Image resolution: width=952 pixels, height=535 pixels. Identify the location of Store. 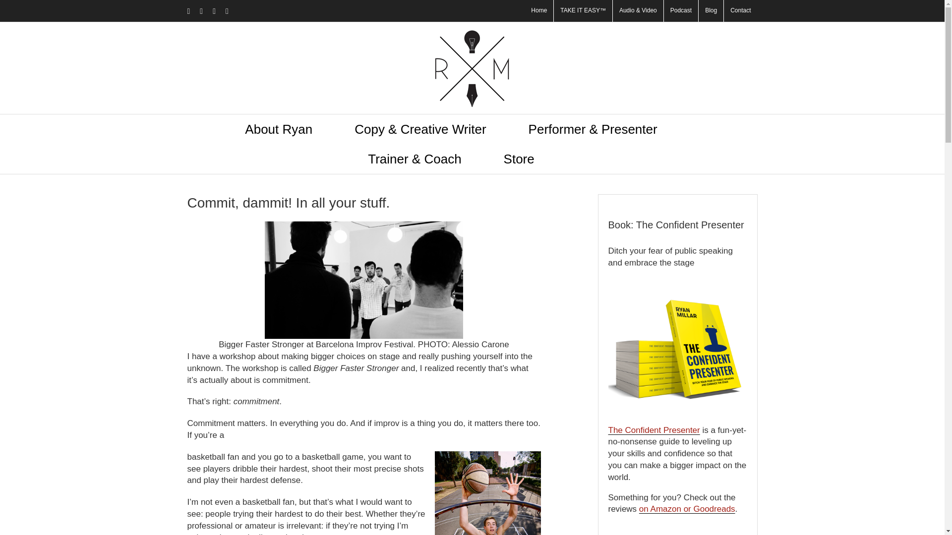
(519, 159).